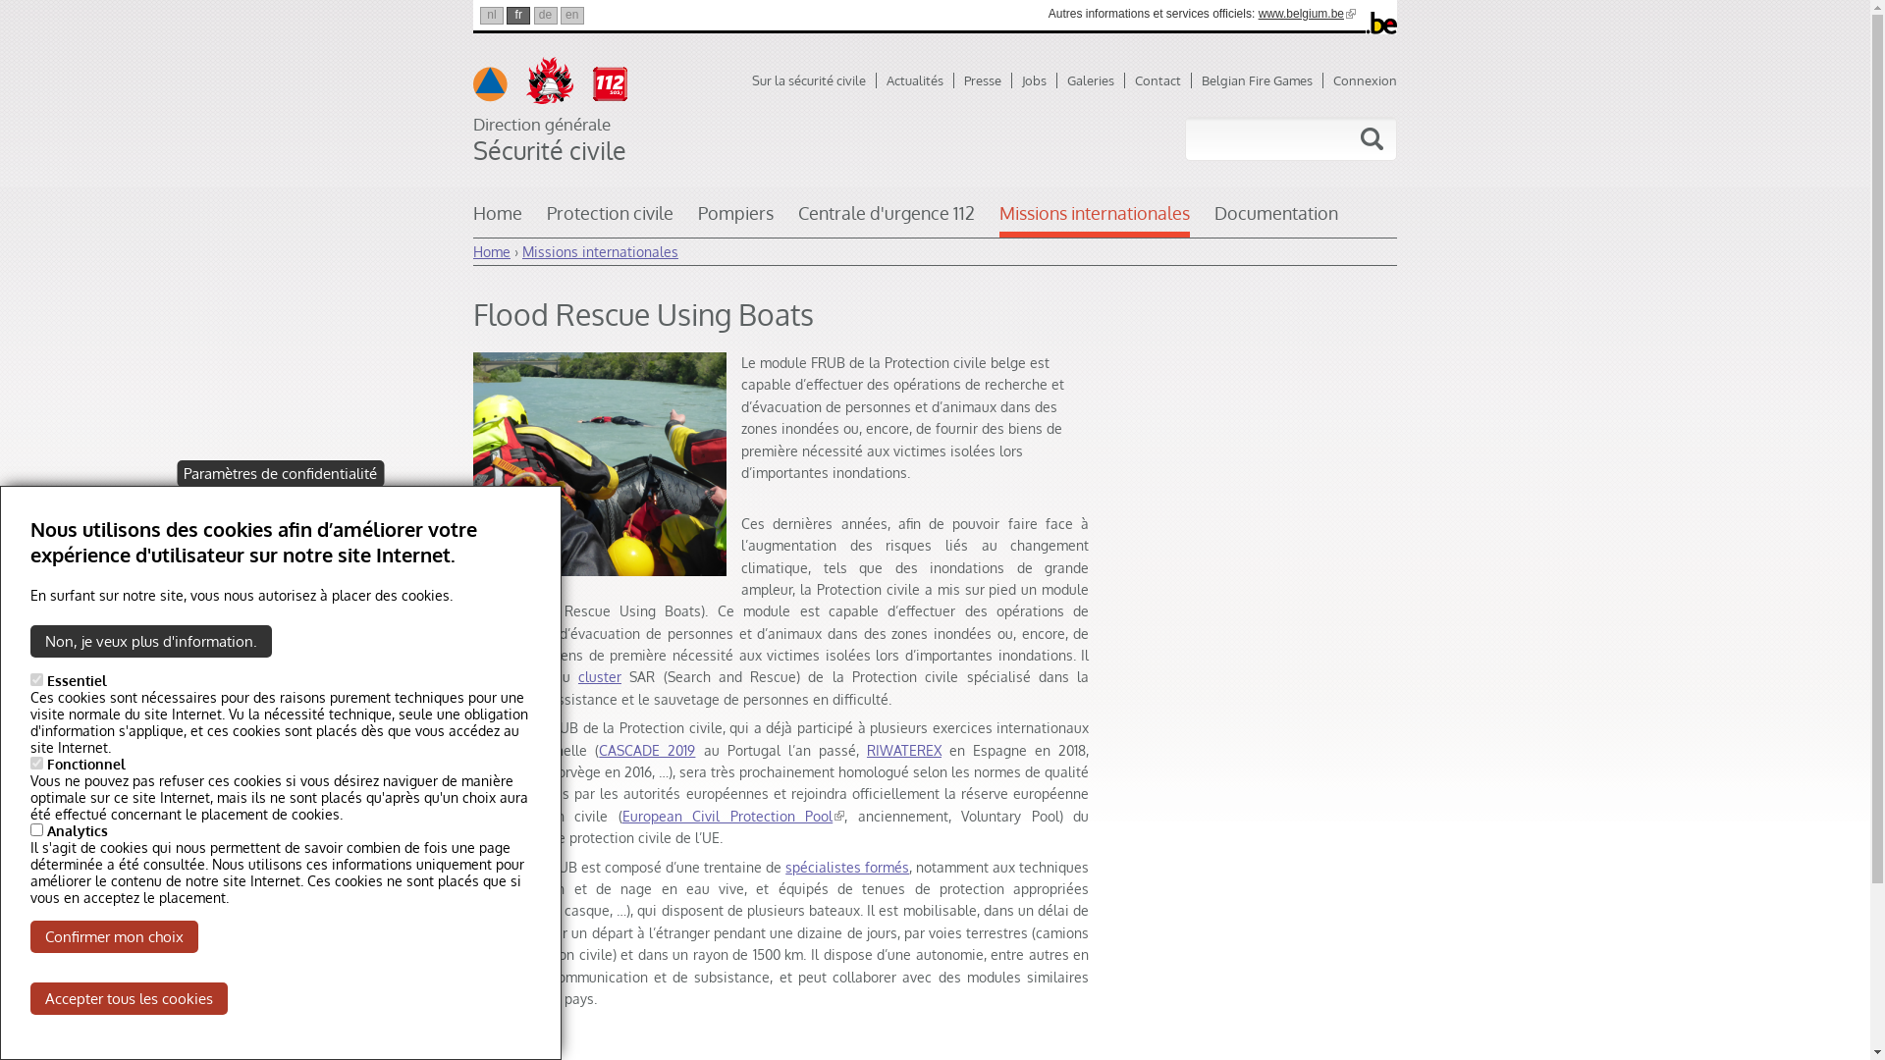  I want to click on Presse, so click(988, 80).